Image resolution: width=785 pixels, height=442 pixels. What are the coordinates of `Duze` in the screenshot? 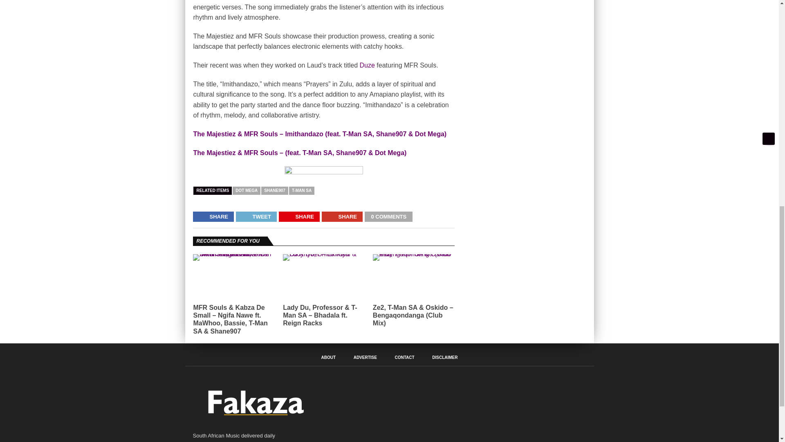 It's located at (367, 65).